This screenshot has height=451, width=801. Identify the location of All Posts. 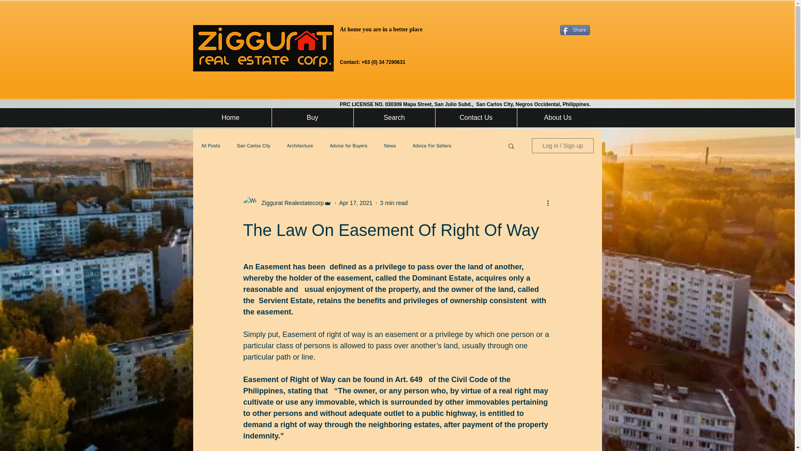
(210, 145).